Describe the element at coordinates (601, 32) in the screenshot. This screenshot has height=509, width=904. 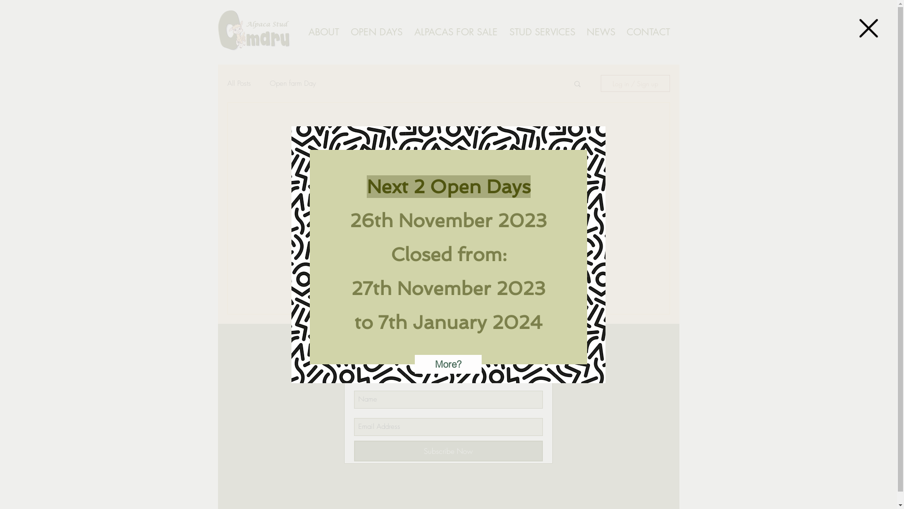
I see `NEWS` at that location.